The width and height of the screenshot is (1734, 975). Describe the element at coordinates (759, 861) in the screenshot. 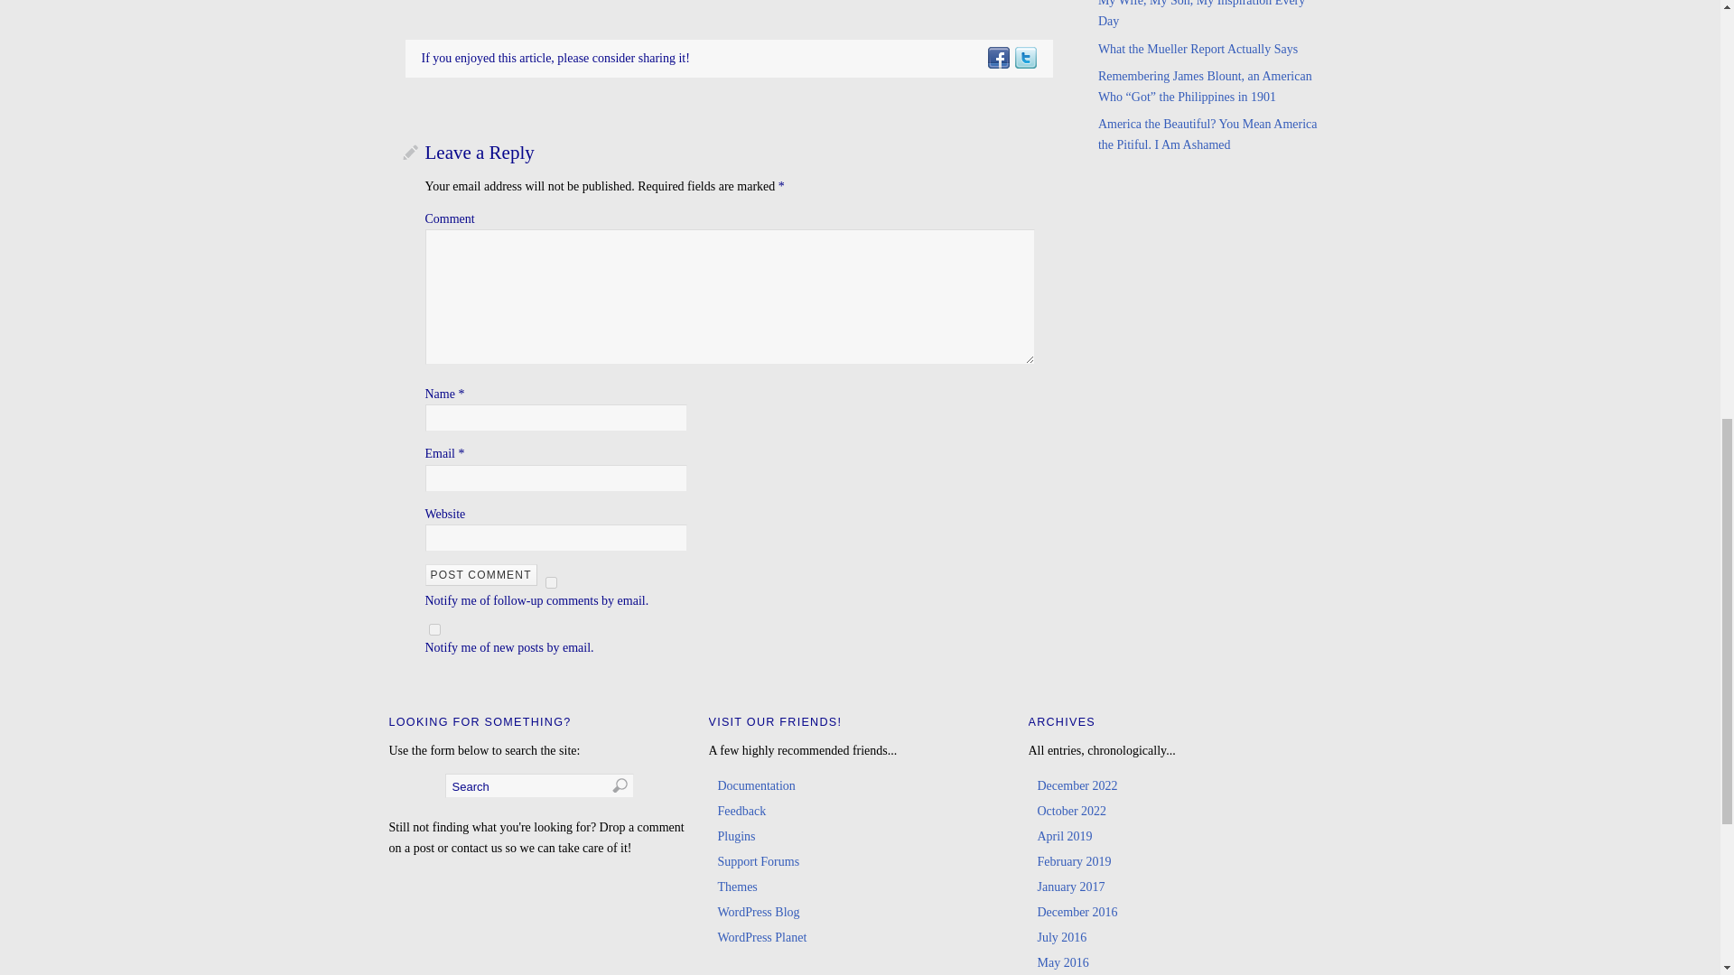

I see `Support Forums` at that location.